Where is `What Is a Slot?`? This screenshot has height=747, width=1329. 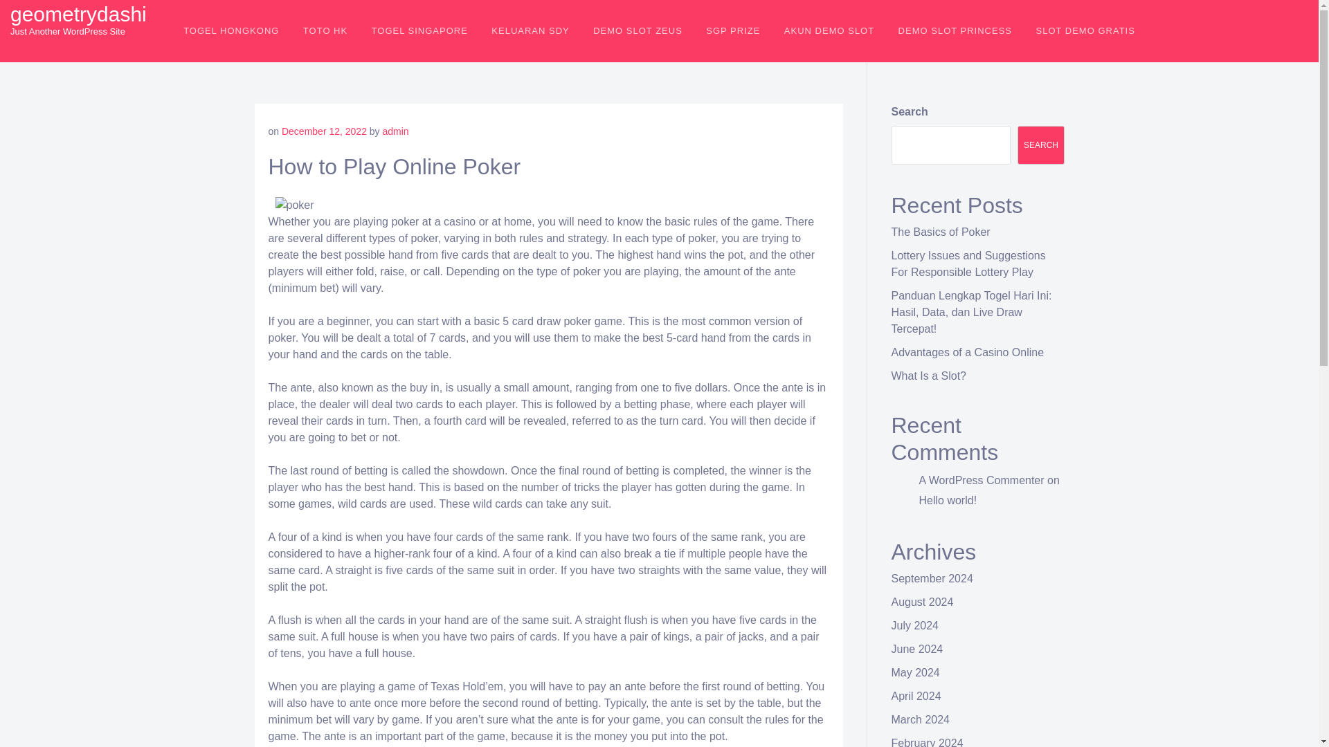 What Is a Slot? is located at coordinates (929, 375).